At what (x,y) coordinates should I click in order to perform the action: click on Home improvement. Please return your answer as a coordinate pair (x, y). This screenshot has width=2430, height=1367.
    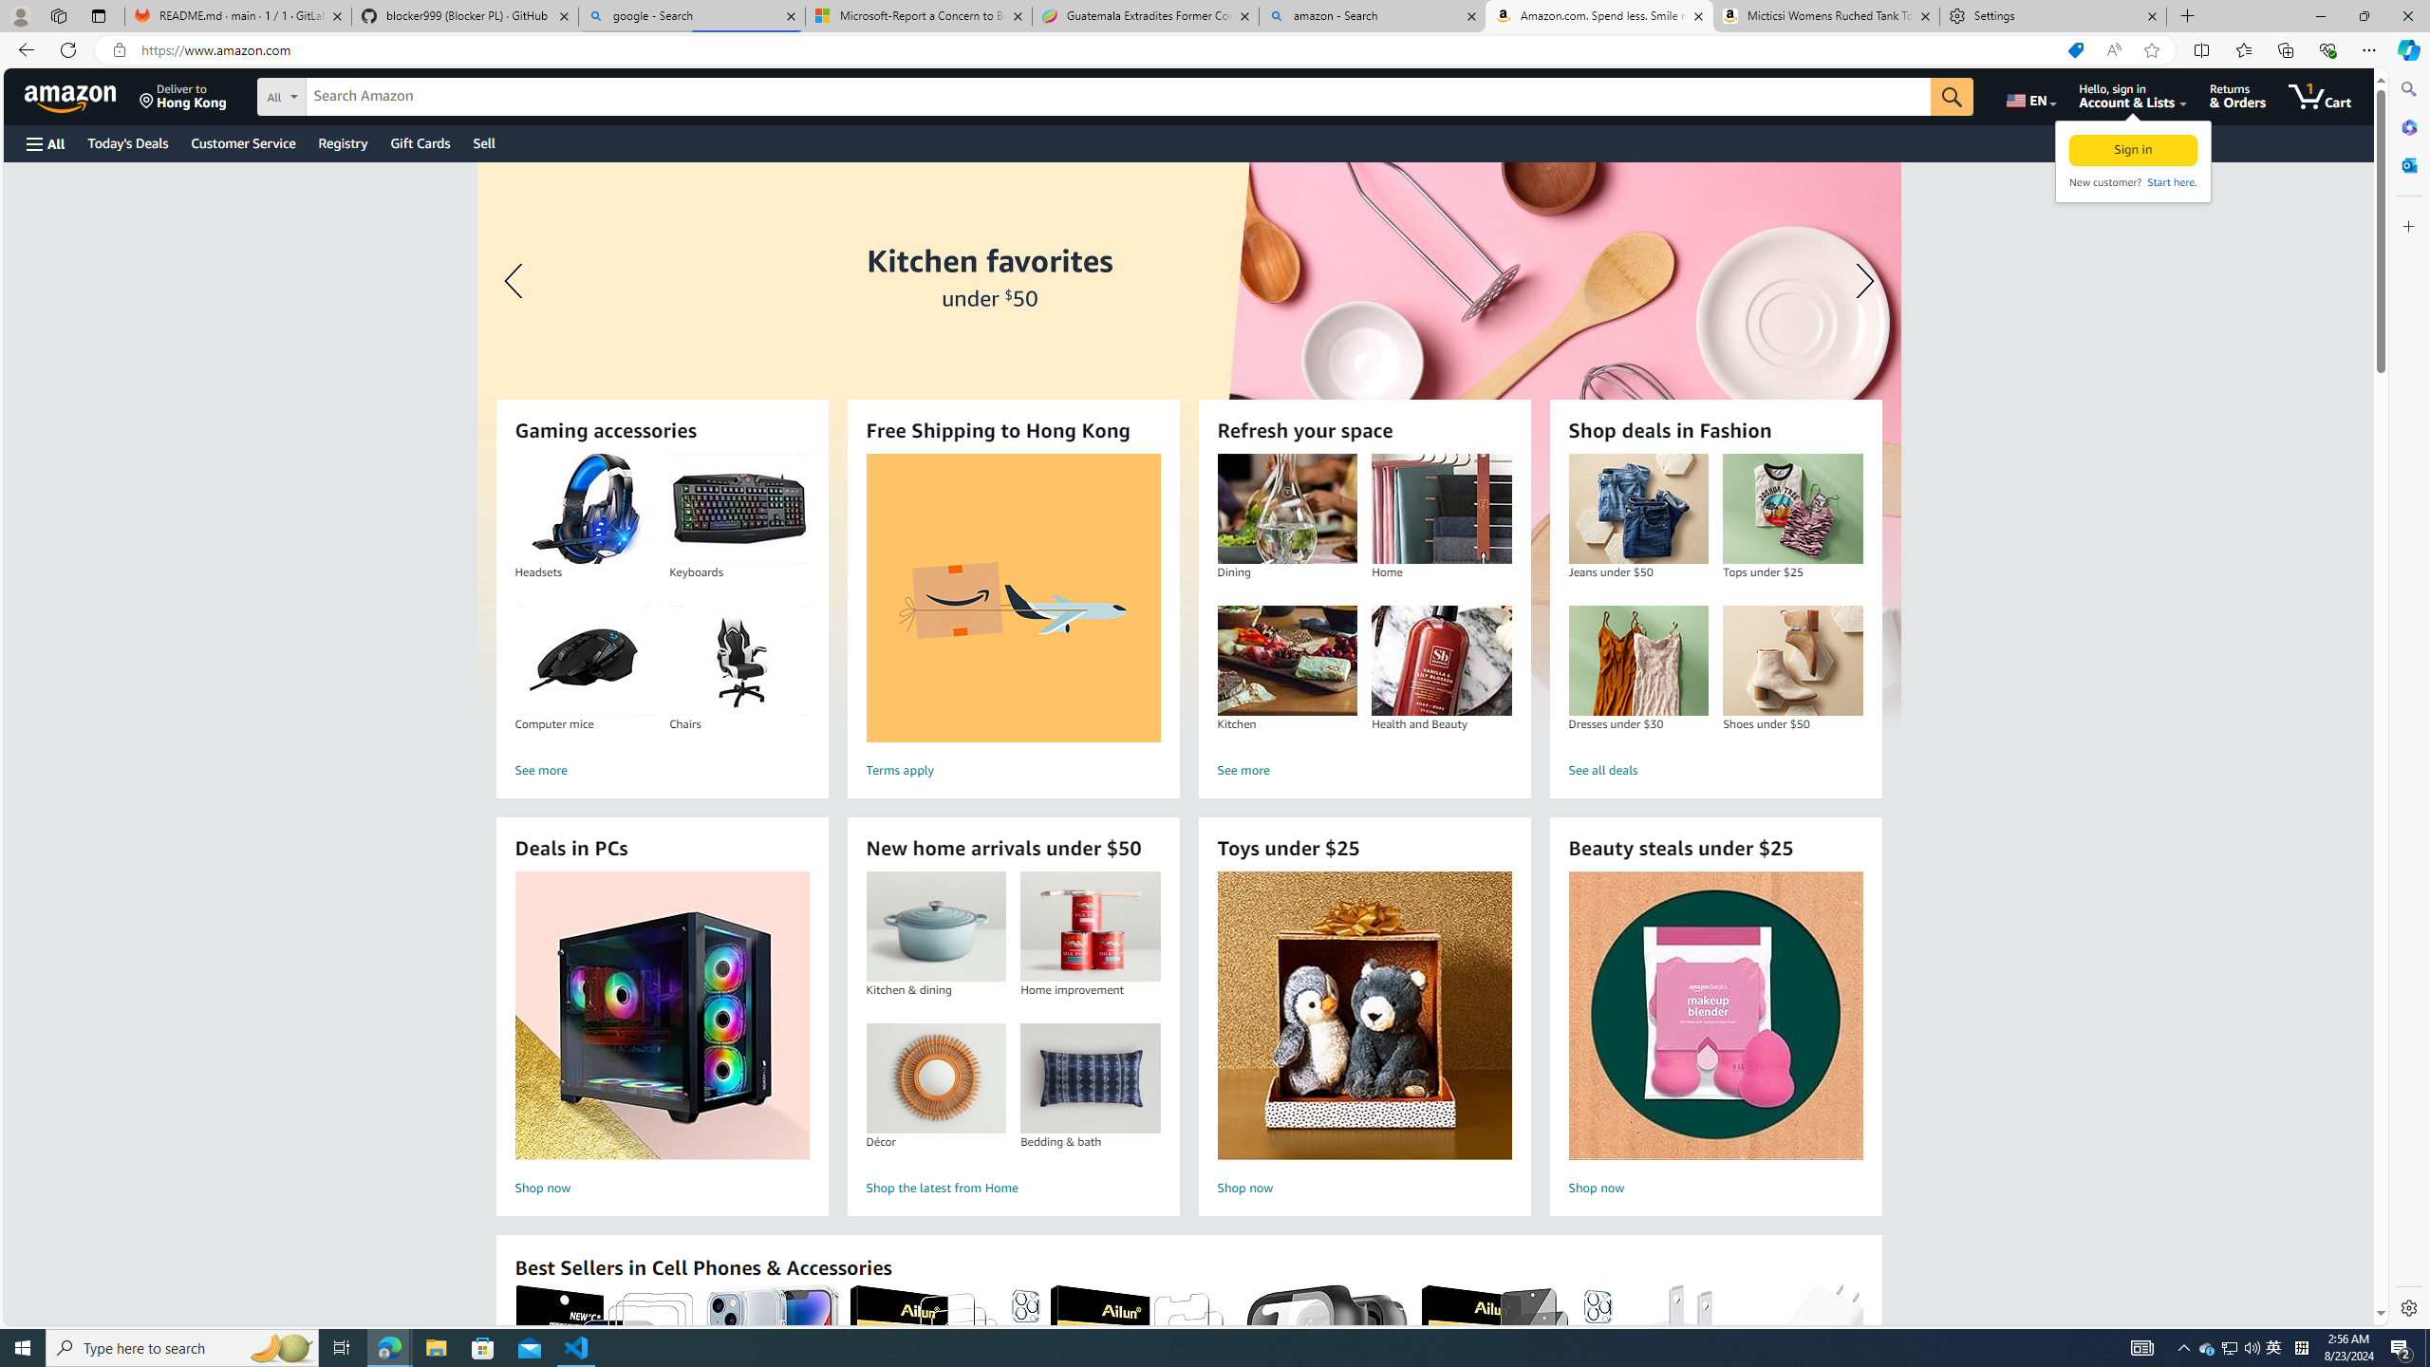
    Looking at the image, I should click on (1090, 927).